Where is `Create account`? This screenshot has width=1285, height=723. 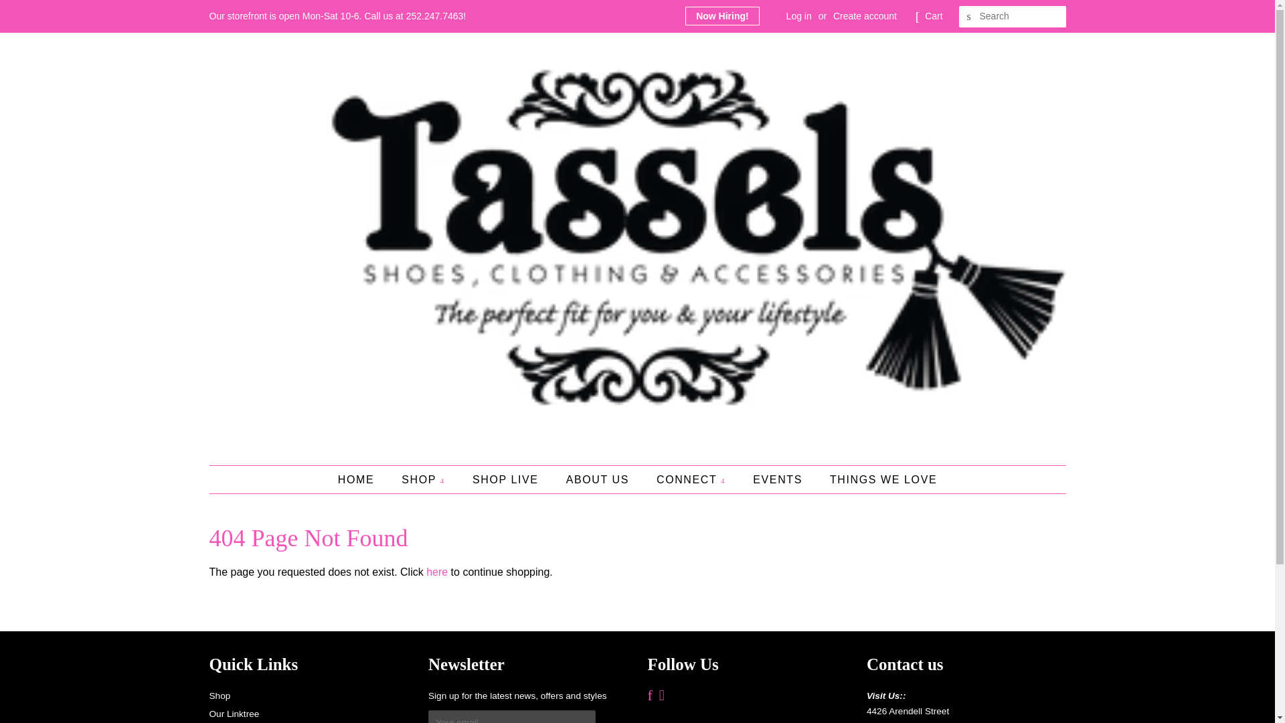 Create account is located at coordinates (865, 16).